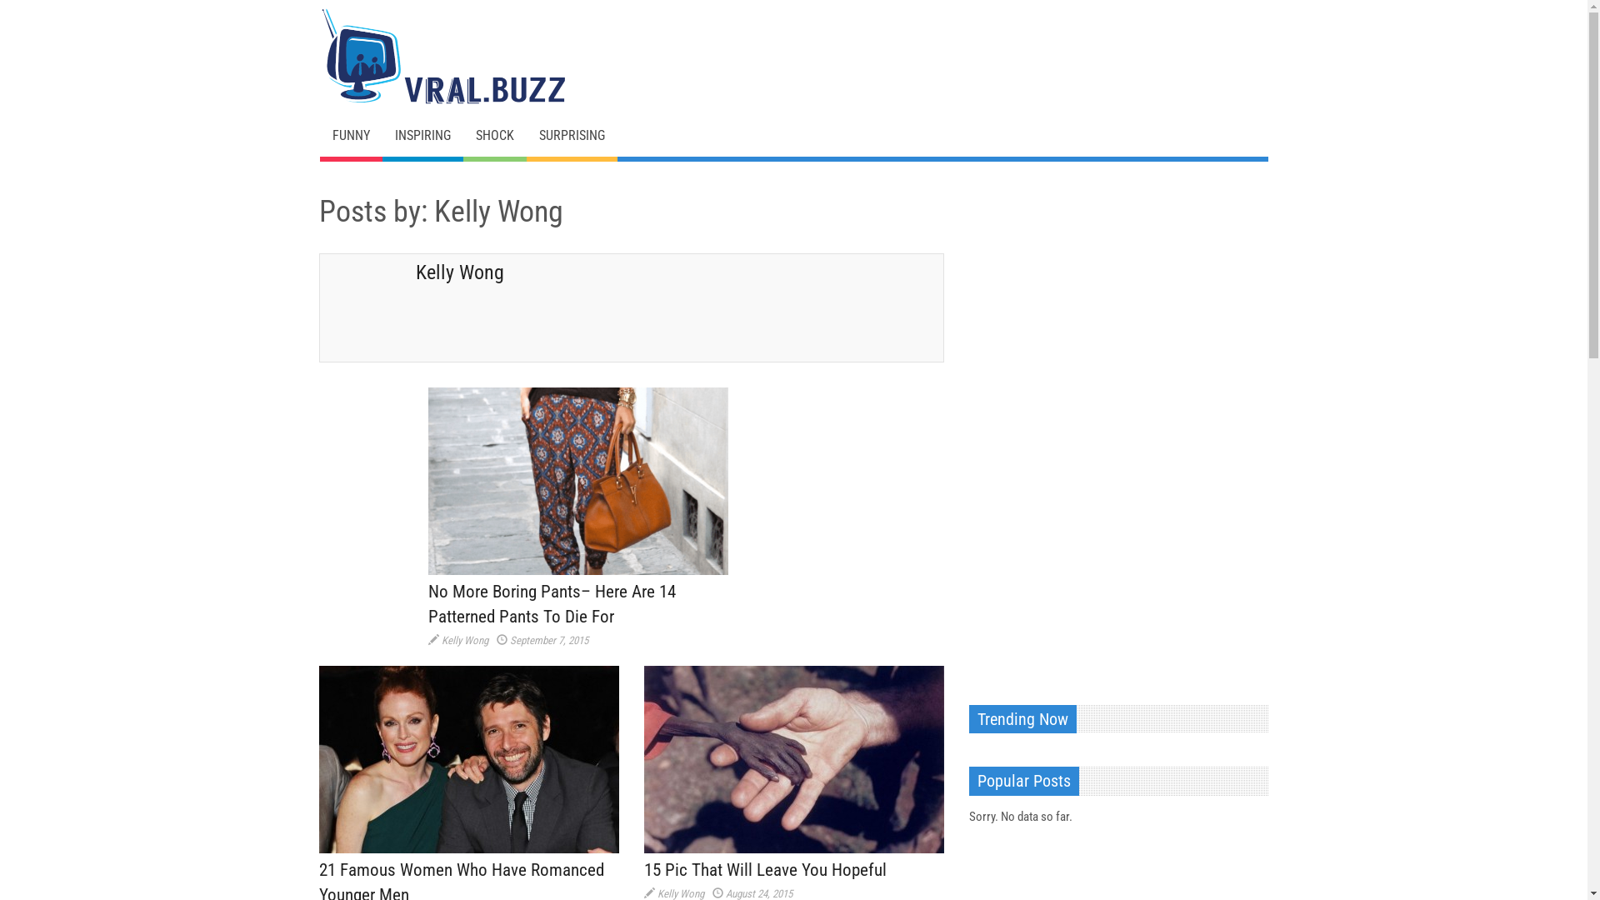 This screenshot has height=900, width=1600. What do you see at coordinates (495, 136) in the screenshot?
I see `SHOCK` at bounding box center [495, 136].